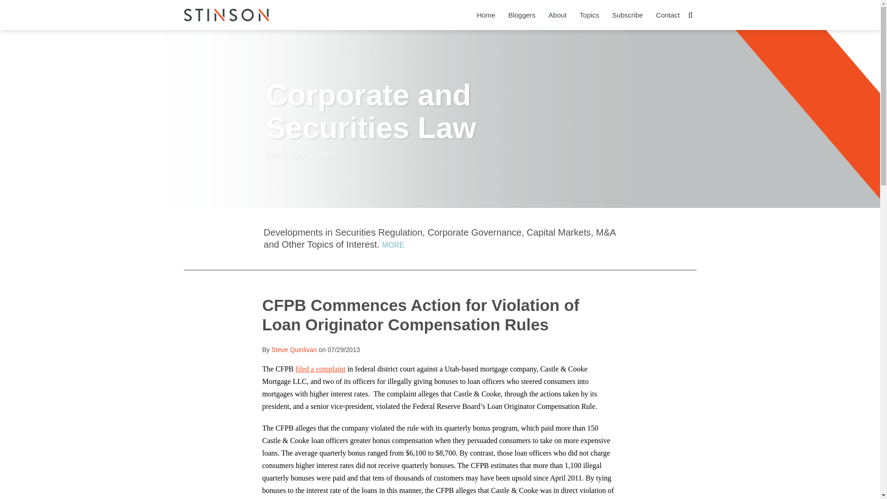  What do you see at coordinates (393, 245) in the screenshot?
I see `MORE` at bounding box center [393, 245].